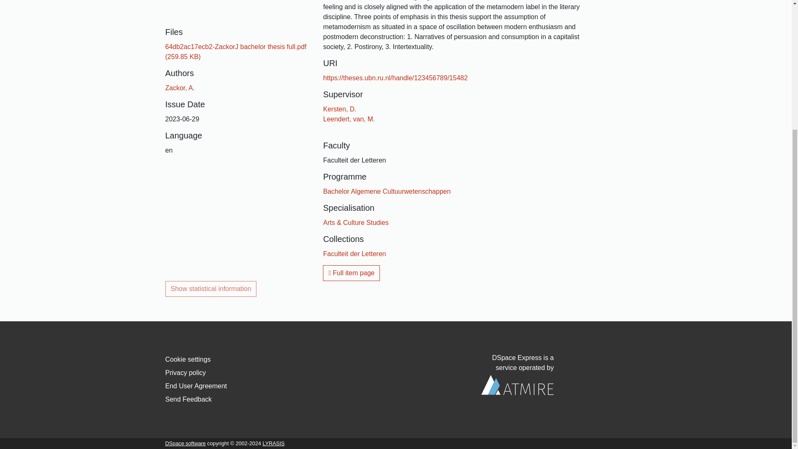 Image resolution: width=798 pixels, height=449 pixels. What do you see at coordinates (185, 373) in the screenshot?
I see `Privacy policy` at bounding box center [185, 373].